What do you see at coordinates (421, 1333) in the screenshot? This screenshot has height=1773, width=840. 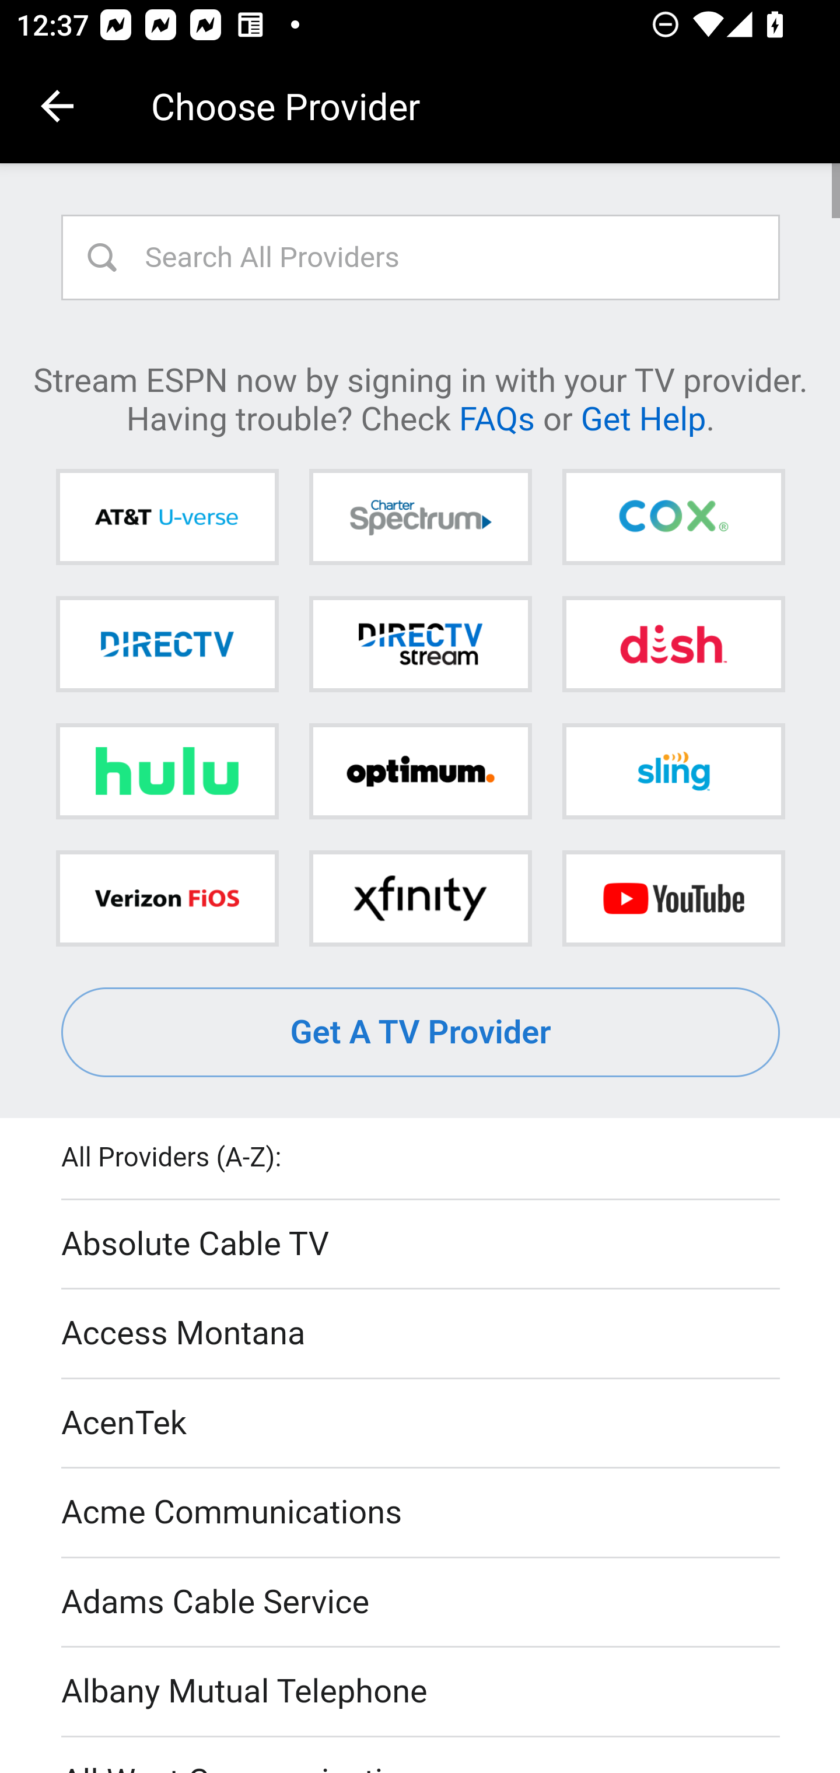 I see `Access Montana` at bounding box center [421, 1333].